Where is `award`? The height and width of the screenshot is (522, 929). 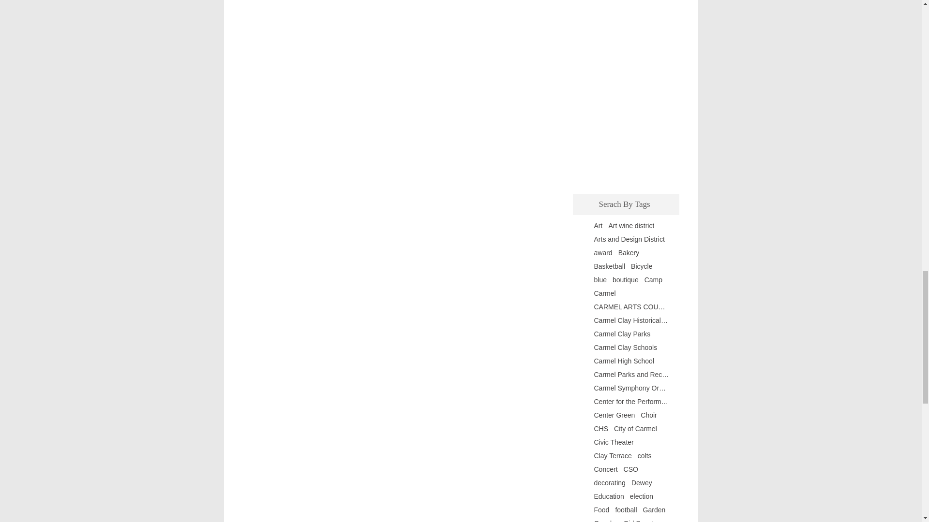
award is located at coordinates (603, 253).